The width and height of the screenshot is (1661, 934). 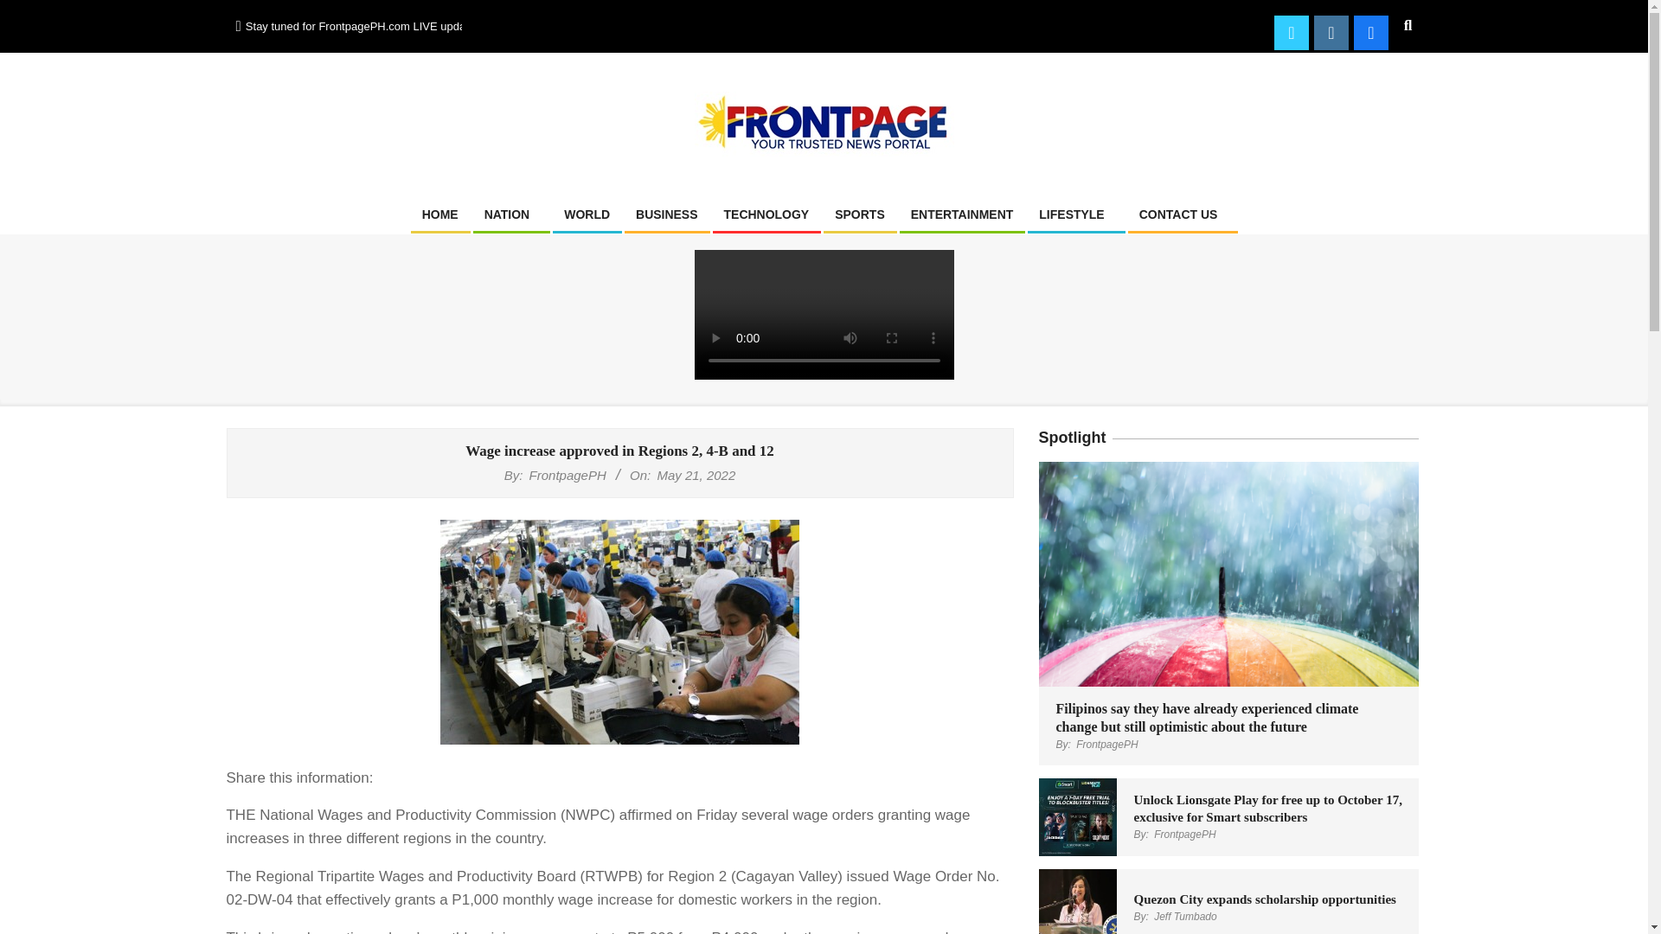 What do you see at coordinates (1076, 214) in the screenshot?
I see `LIFESTYLE` at bounding box center [1076, 214].